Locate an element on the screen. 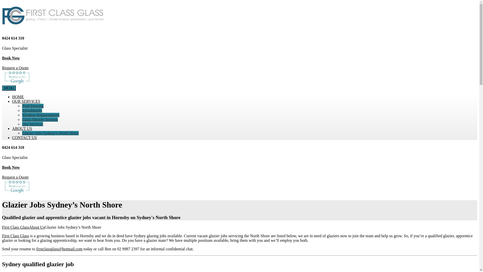 Image resolution: width=483 pixels, height=272 pixels. HOME is located at coordinates (18, 97).